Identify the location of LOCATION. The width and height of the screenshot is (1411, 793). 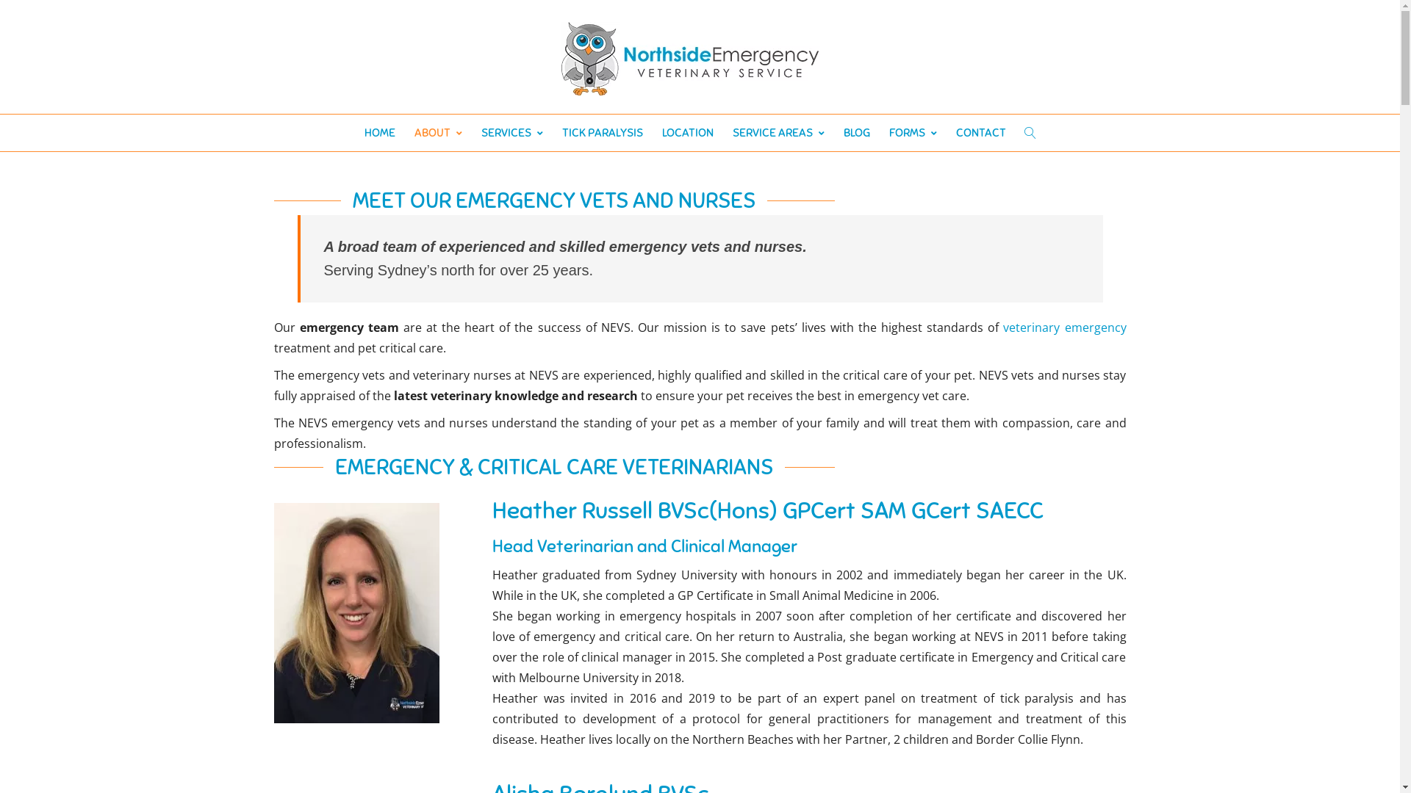
(688, 132).